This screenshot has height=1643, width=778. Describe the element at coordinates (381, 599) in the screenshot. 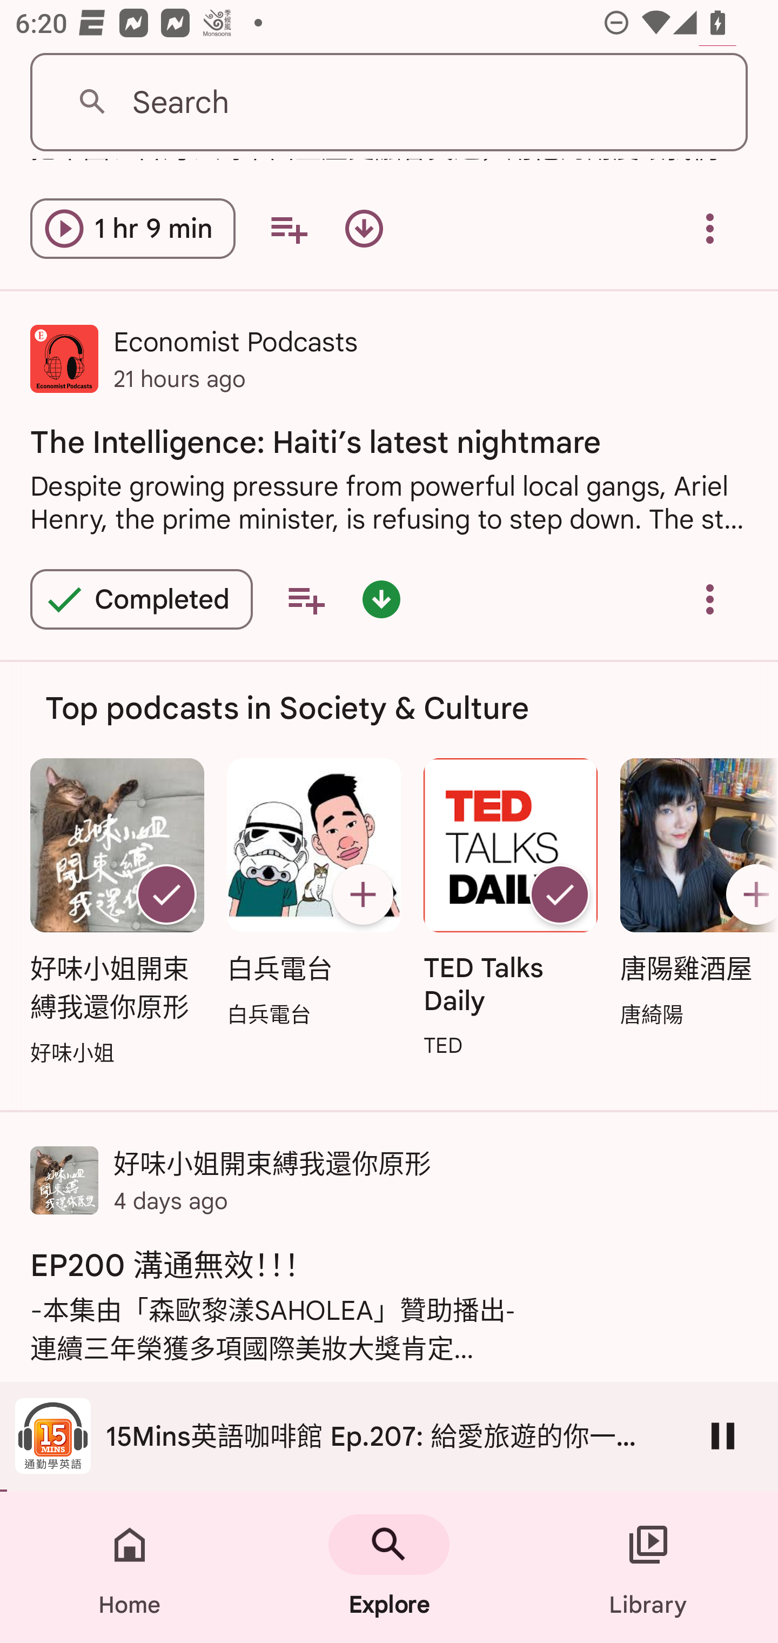

I see `Episode downloaded - double tap for options` at that location.